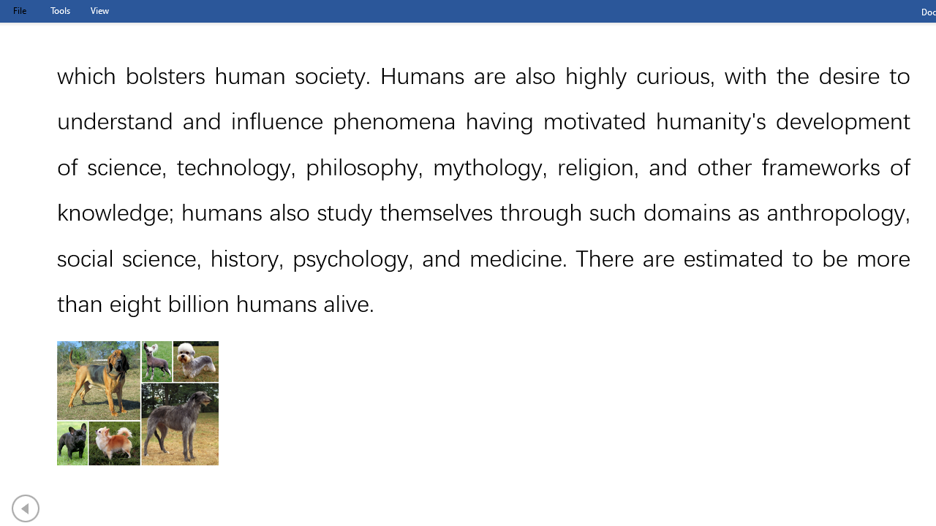 This screenshot has height=526, width=936. Describe the element at coordinates (19, 10) in the screenshot. I see `File Tab` at that location.